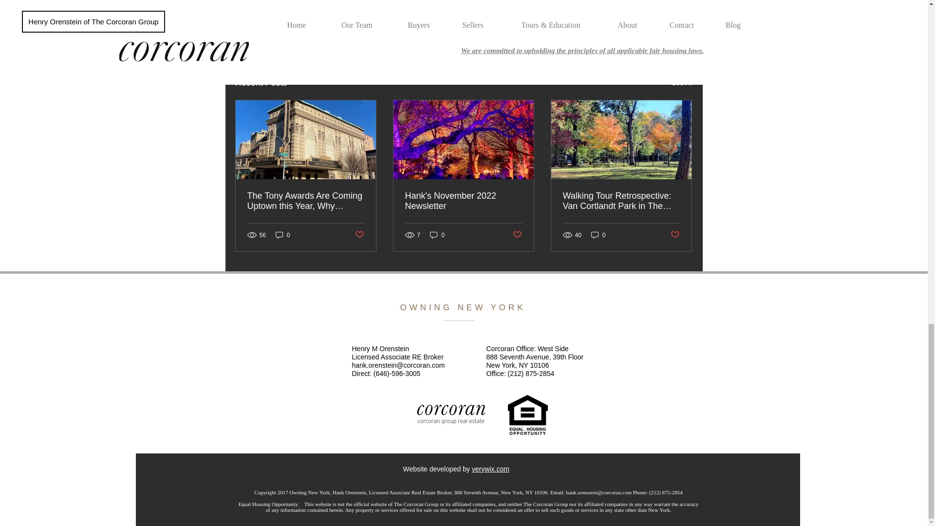 The width and height of the screenshot is (935, 526). Describe the element at coordinates (437, 235) in the screenshot. I see `0` at that location.